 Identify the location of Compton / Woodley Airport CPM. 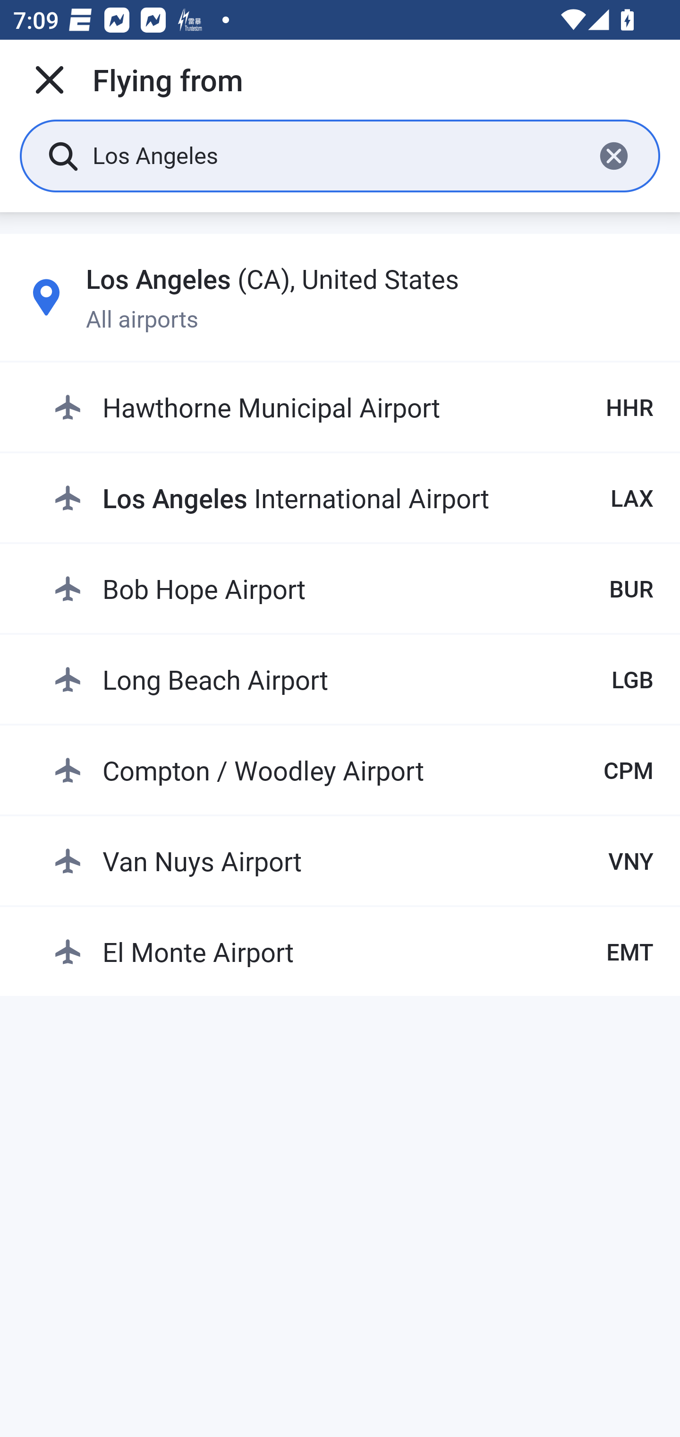
(353, 770).